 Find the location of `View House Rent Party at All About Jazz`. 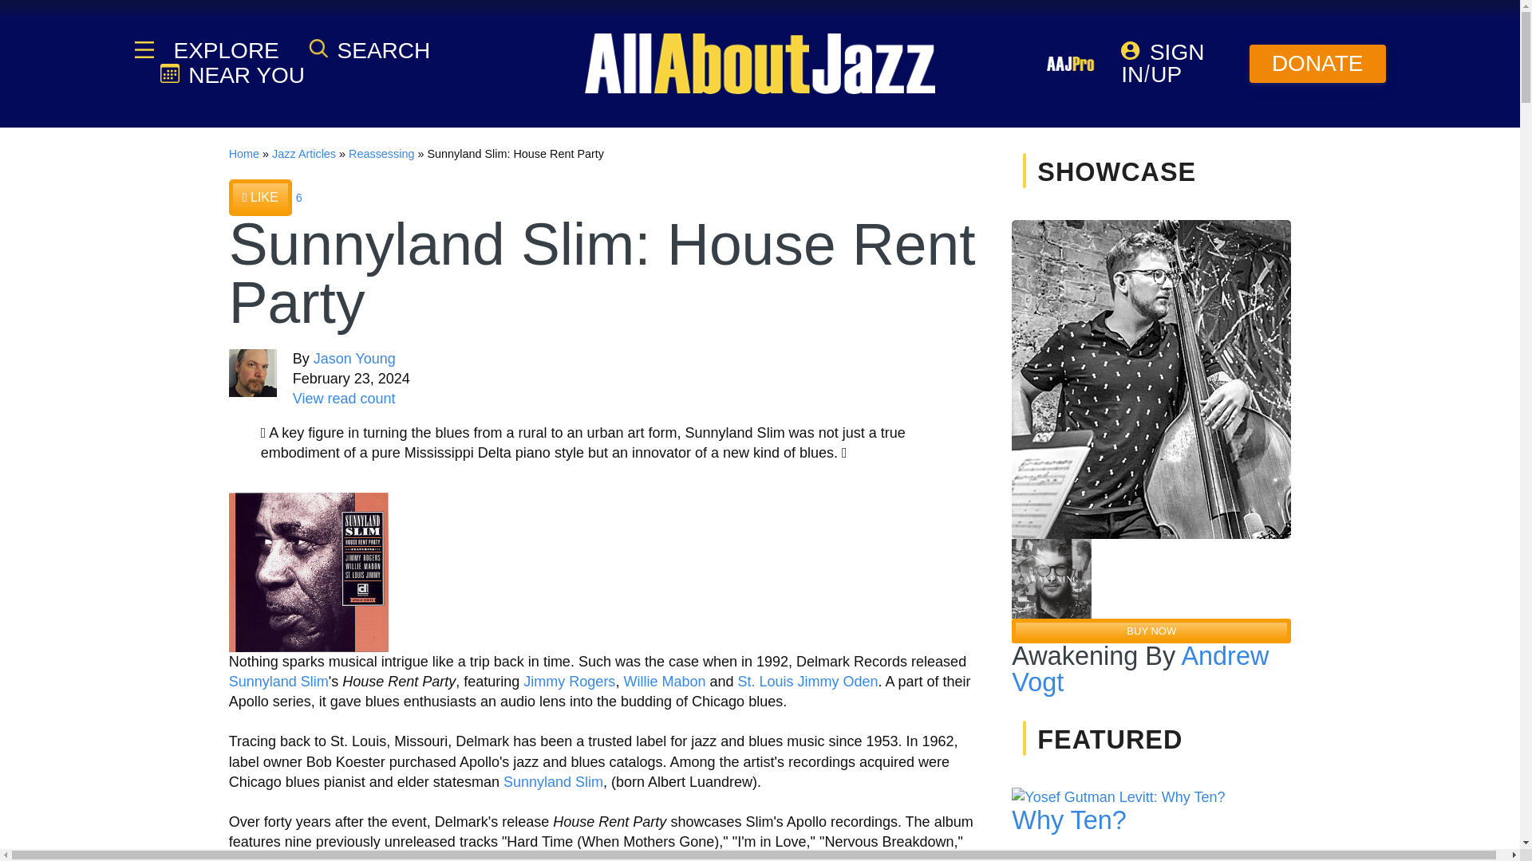

View House Rent Party at All About Jazz is located at coordinates (308, 571).